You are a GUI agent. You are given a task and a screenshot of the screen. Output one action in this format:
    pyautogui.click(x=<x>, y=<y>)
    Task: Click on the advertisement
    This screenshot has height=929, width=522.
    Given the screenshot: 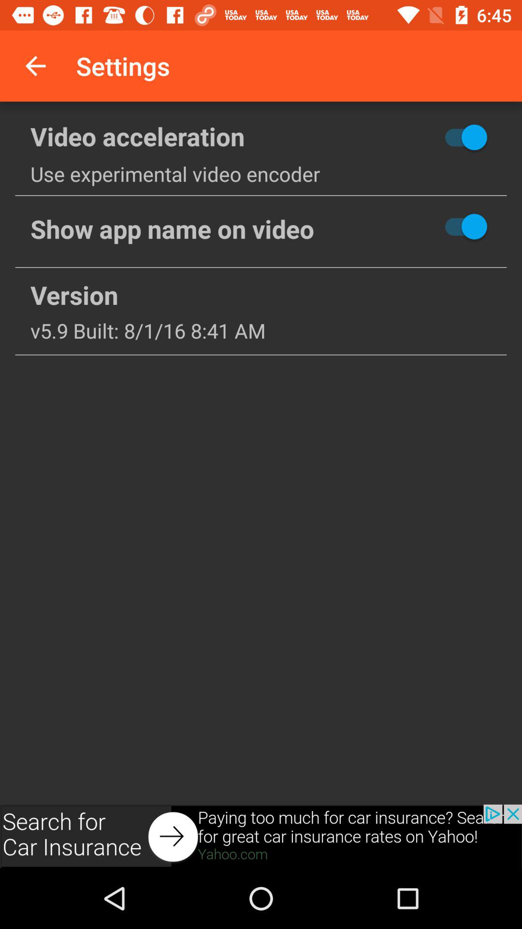 What is the action you would take?
    pyautogui.click(x=261, y=836)
    